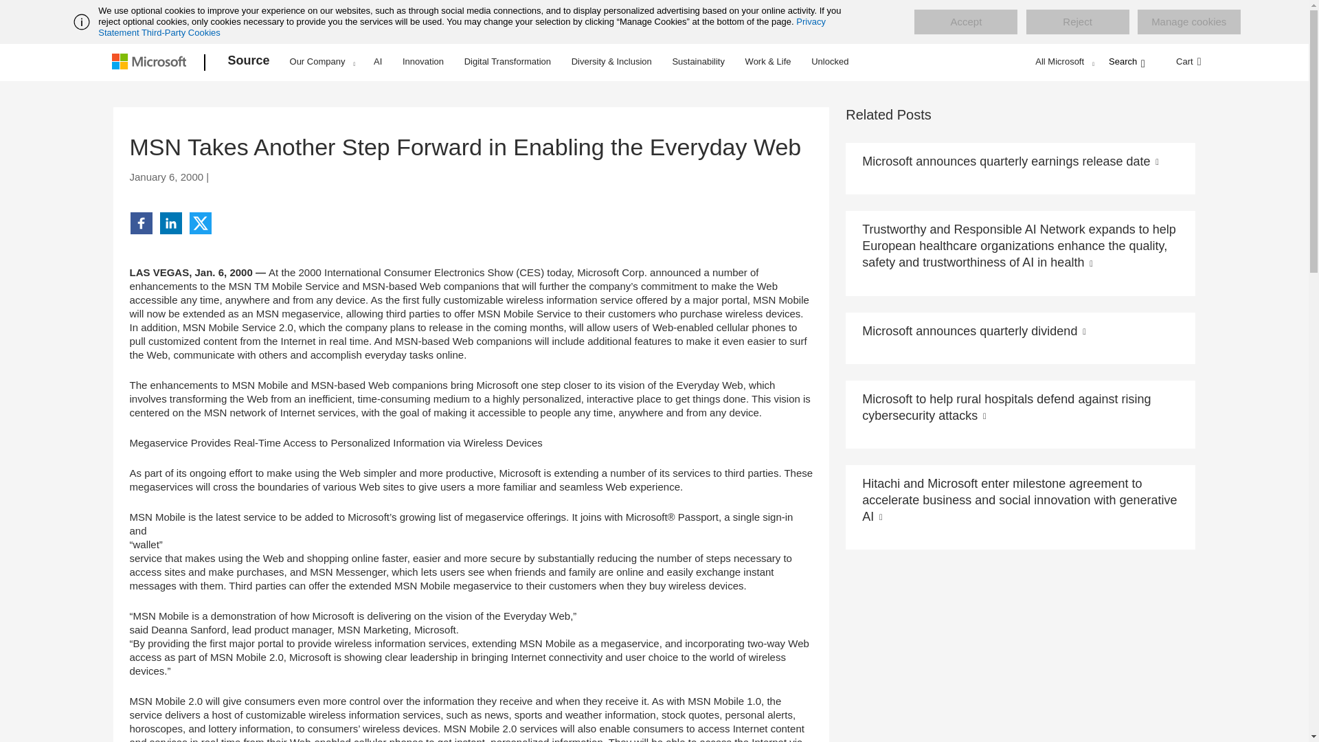 The image size is (1319, 742). I want to click on Our Company, so click(322, 61).